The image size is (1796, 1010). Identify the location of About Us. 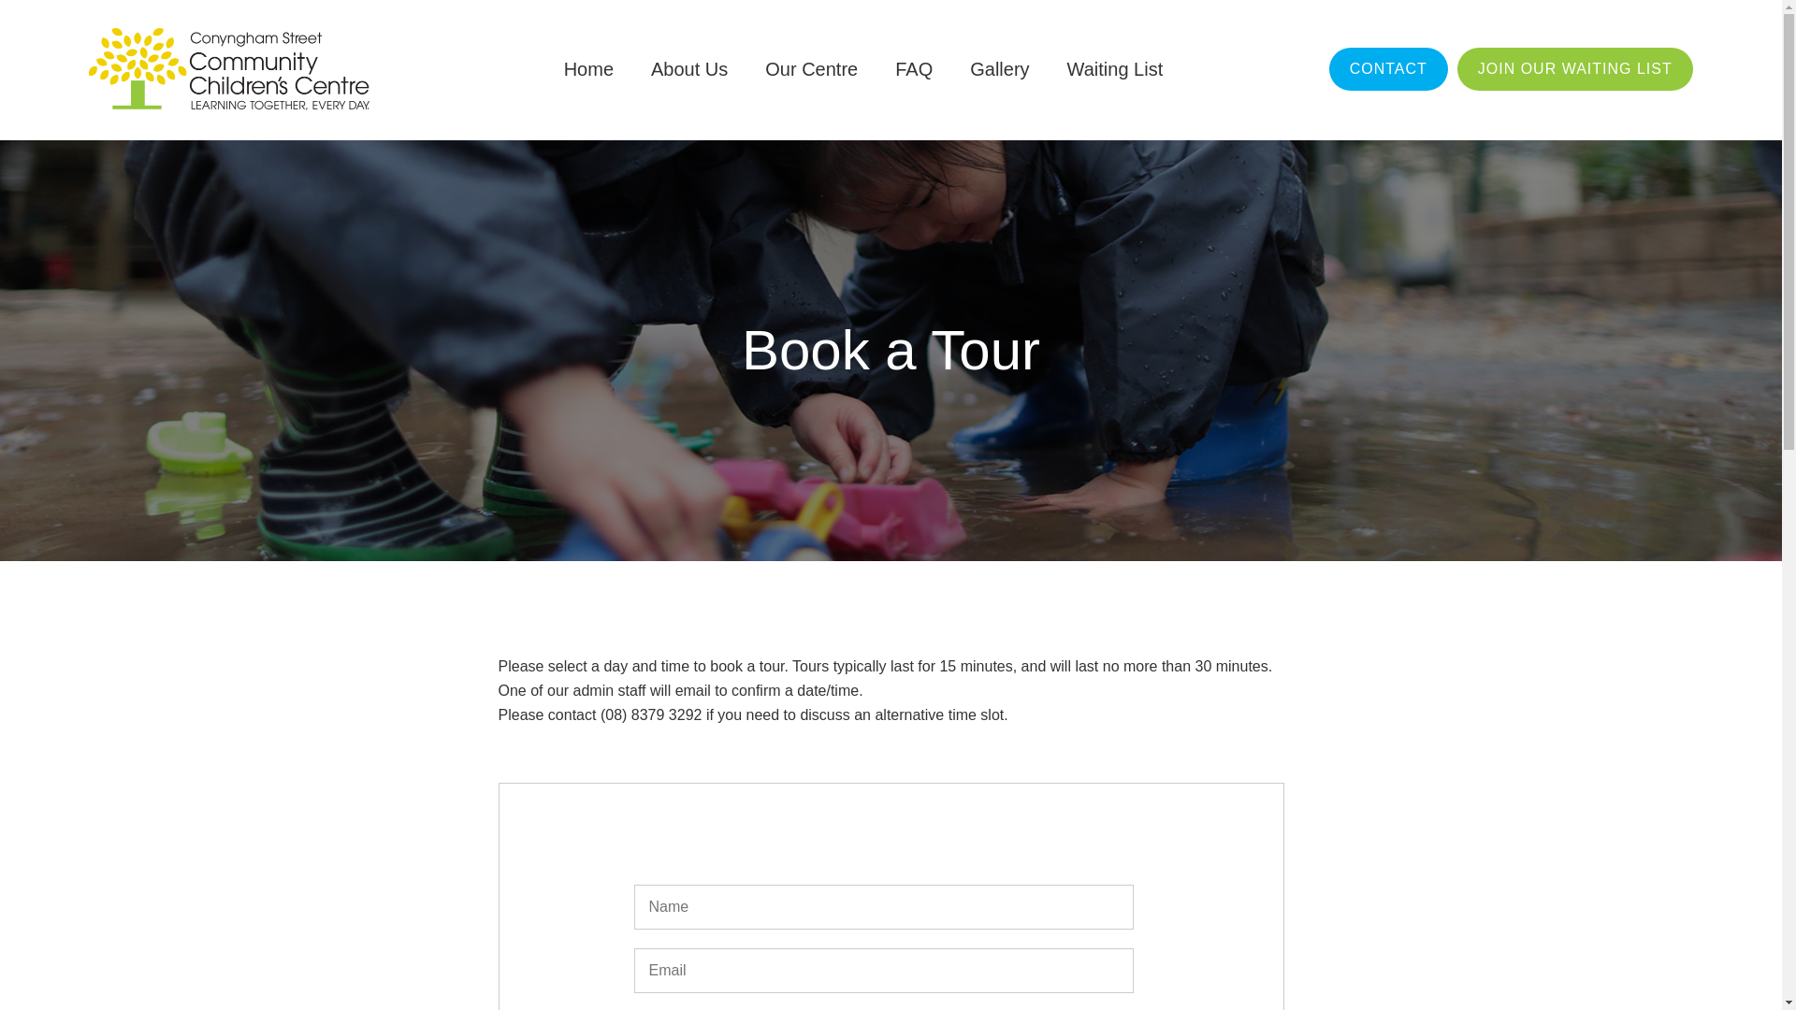
(689, 69).